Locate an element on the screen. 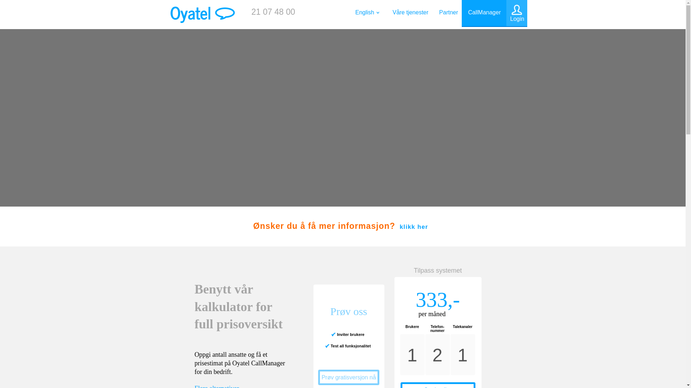  21 07 48 00 is located at coordinates (273, 12).